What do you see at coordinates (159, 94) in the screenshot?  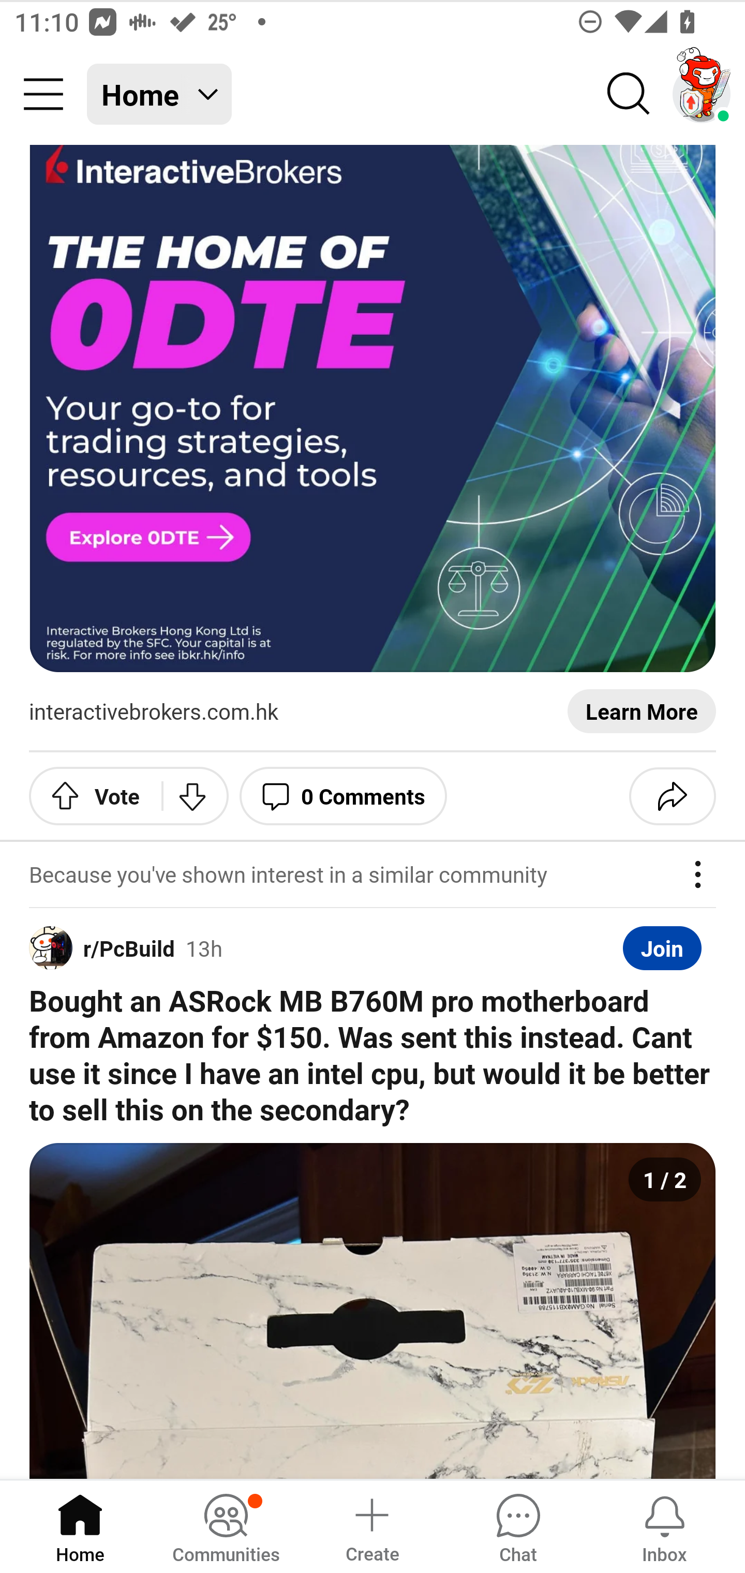 I see `Home Home feed` at bounding box center [159, 94].